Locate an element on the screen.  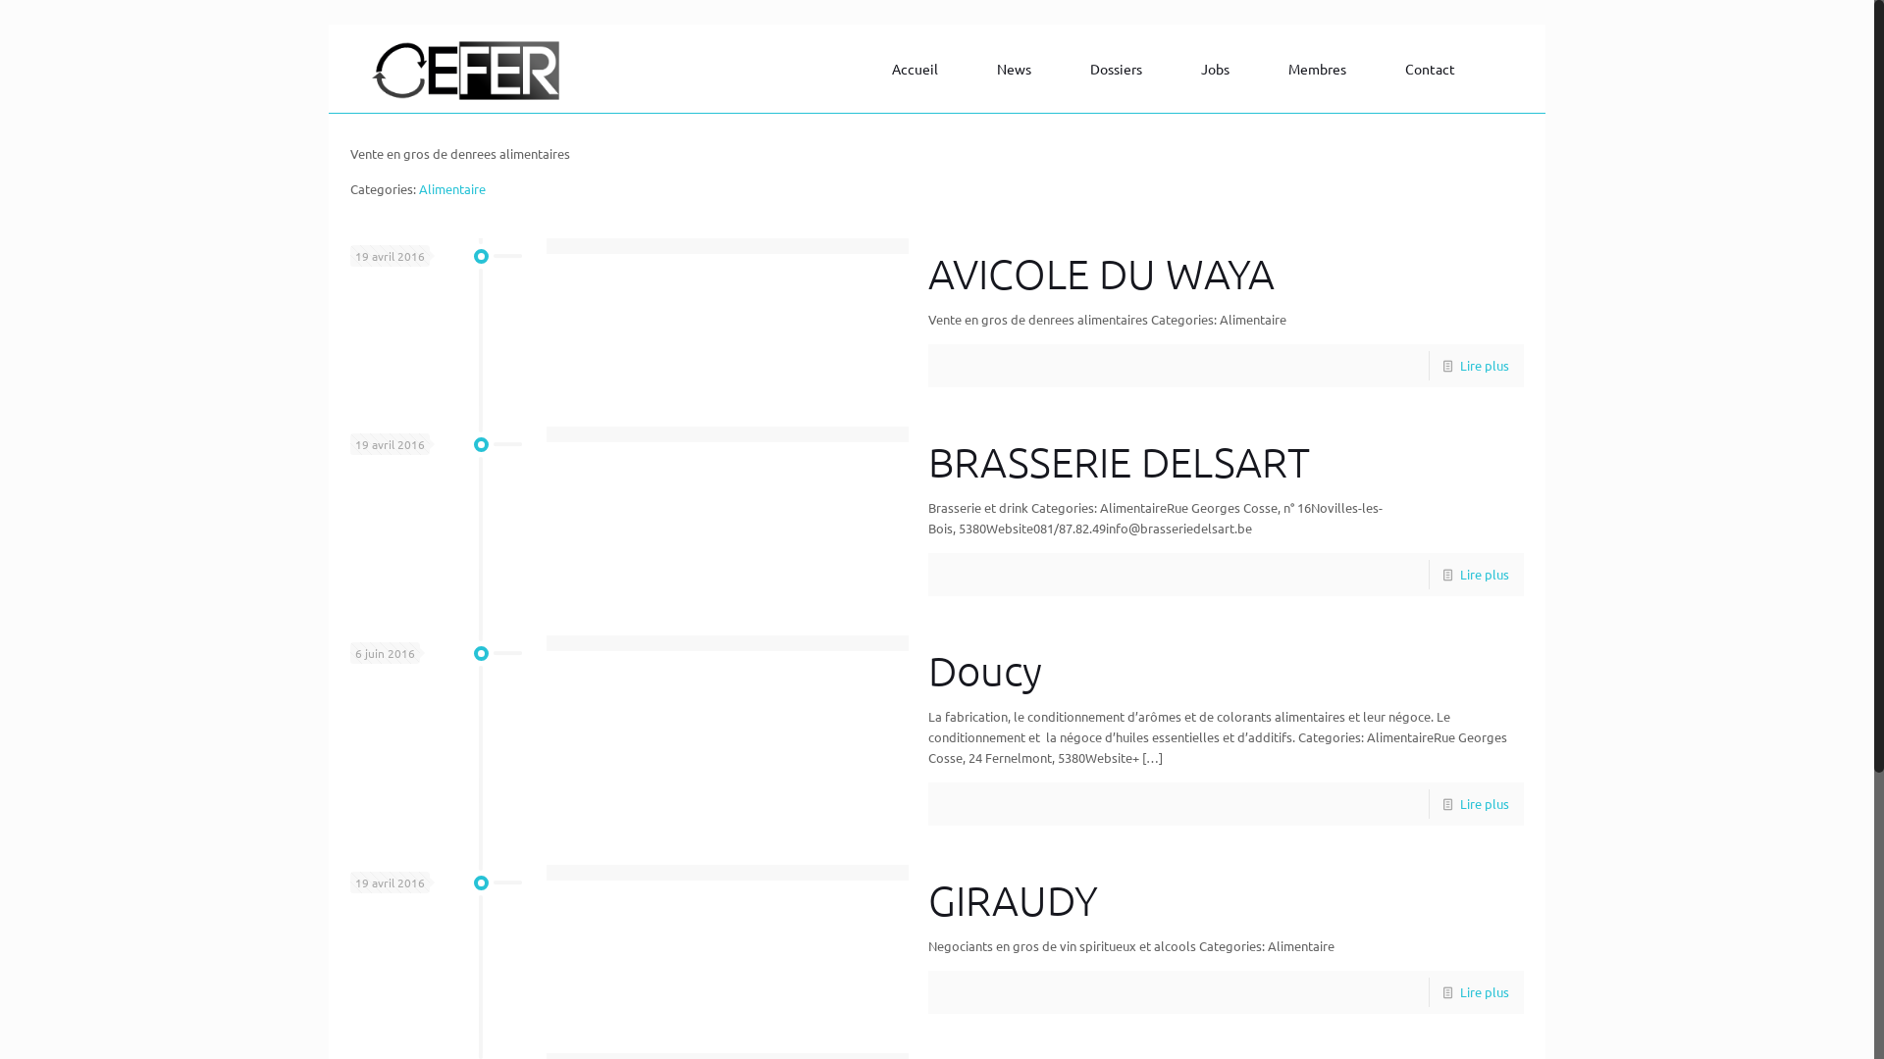
Lire plus is located at coordinates (1485, 365).